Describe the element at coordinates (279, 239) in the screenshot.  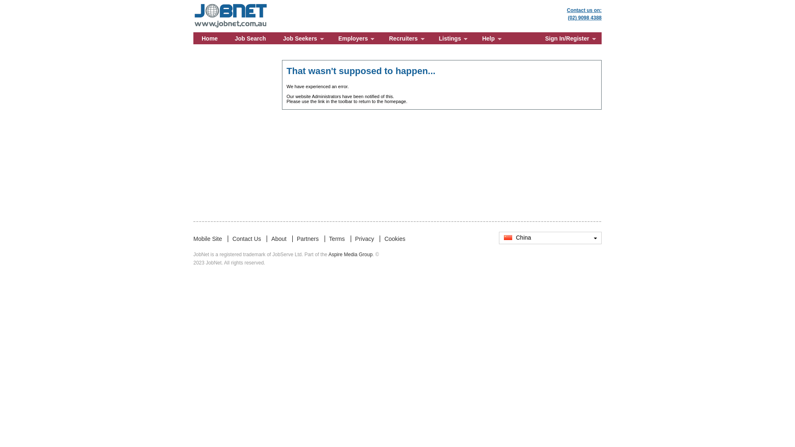
I see `About` at that location.